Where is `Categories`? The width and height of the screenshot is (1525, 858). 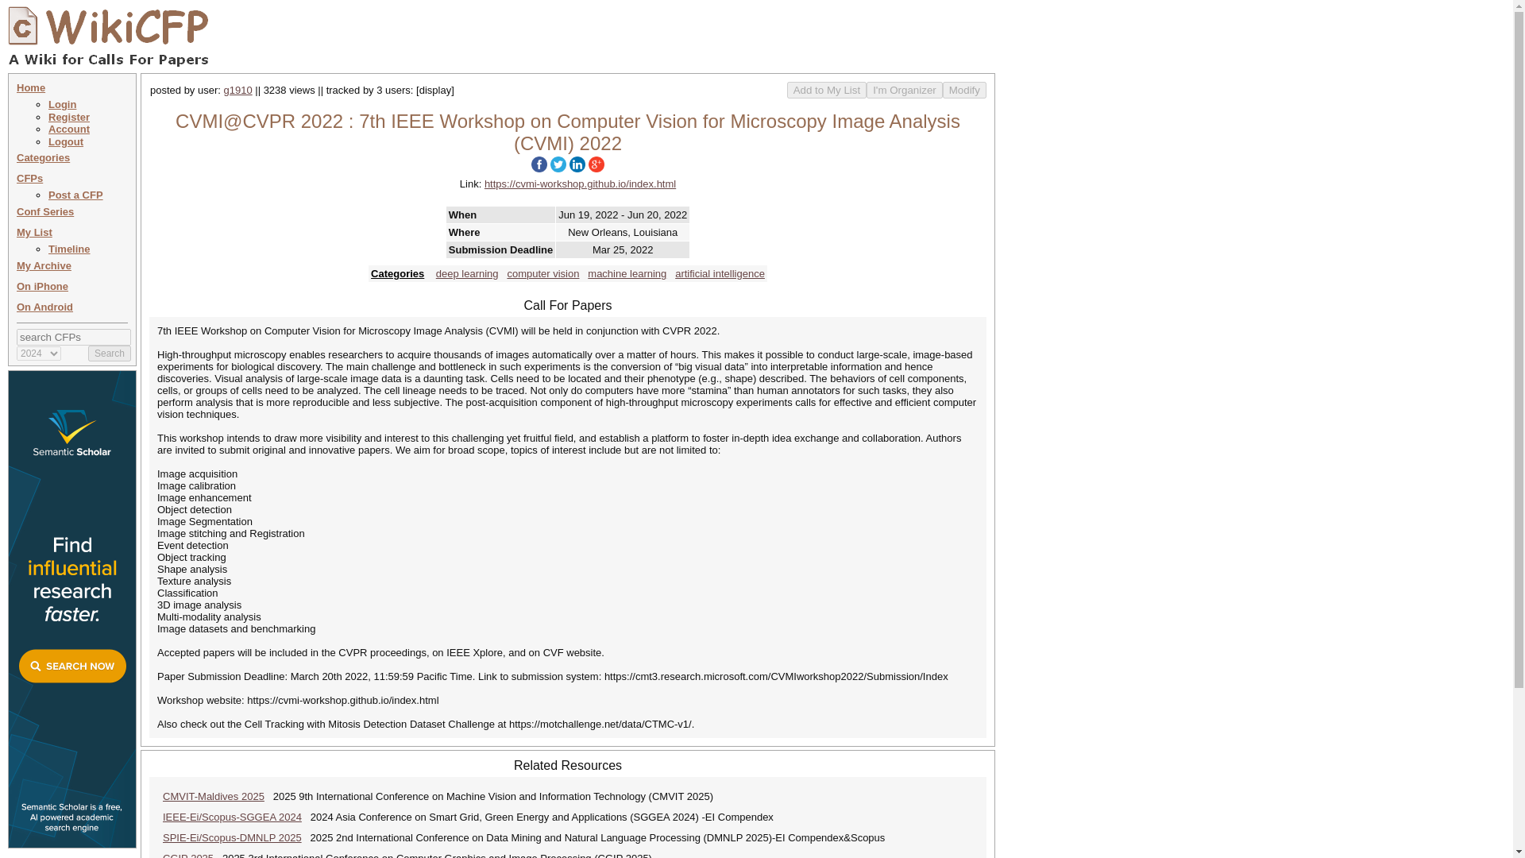 Categories is located at coordinates (397, 273).